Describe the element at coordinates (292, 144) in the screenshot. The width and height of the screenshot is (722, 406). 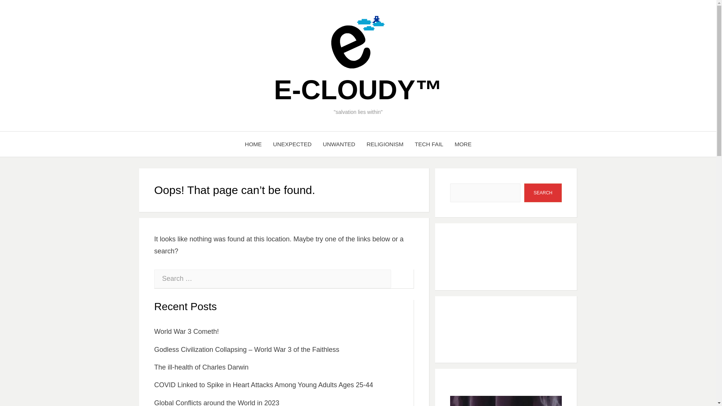
I see `UNEXPECTED` at that location.